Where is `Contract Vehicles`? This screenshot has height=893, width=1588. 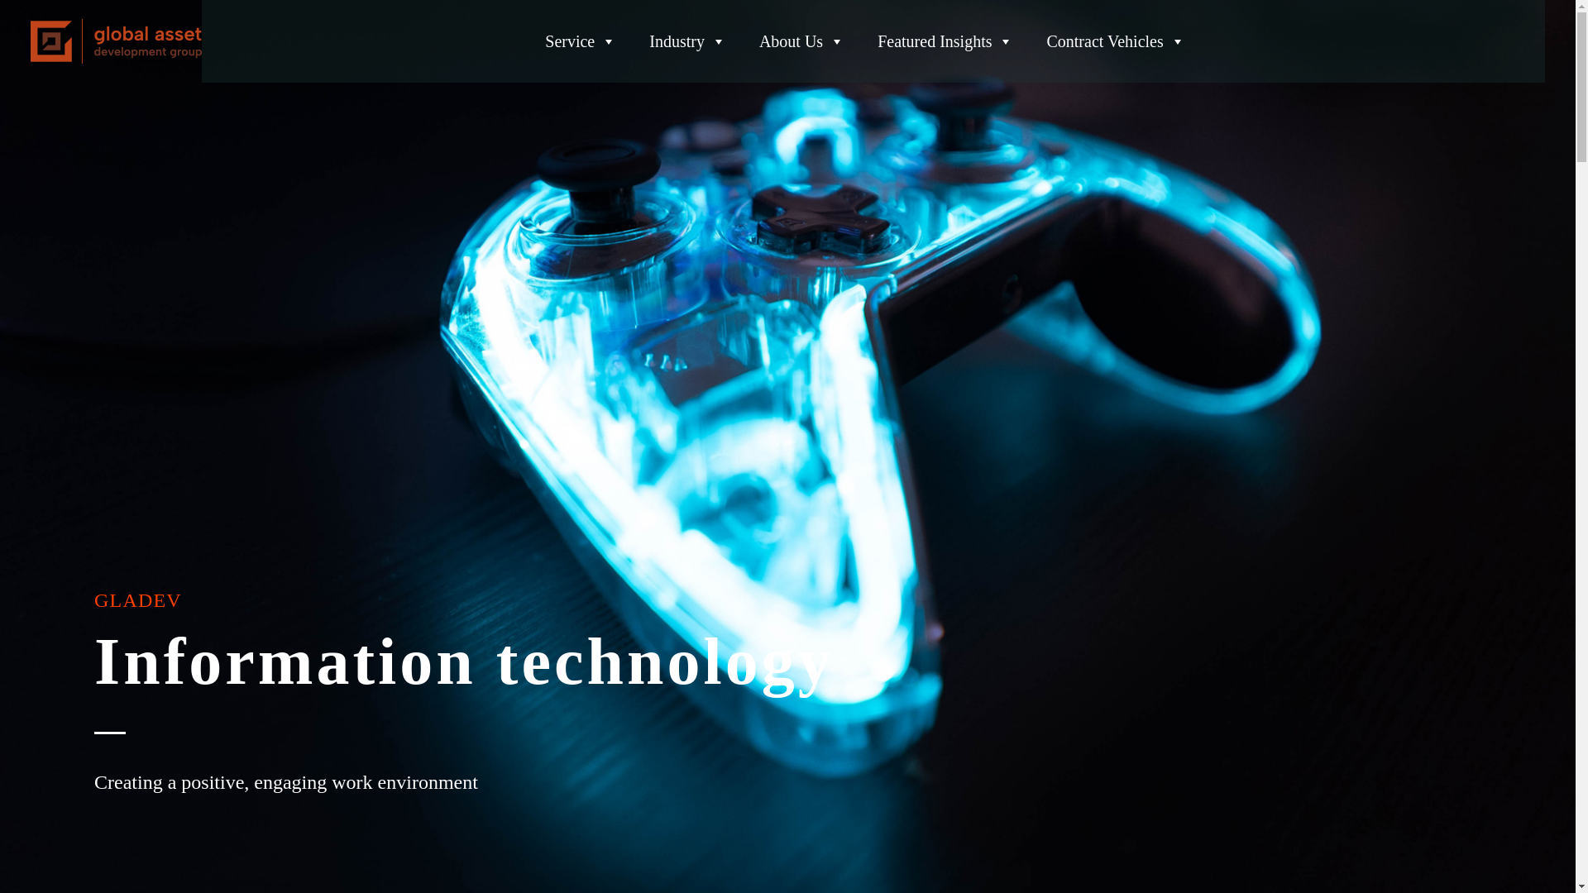 Contract Vehicles is located at coordinates (1115, 41).